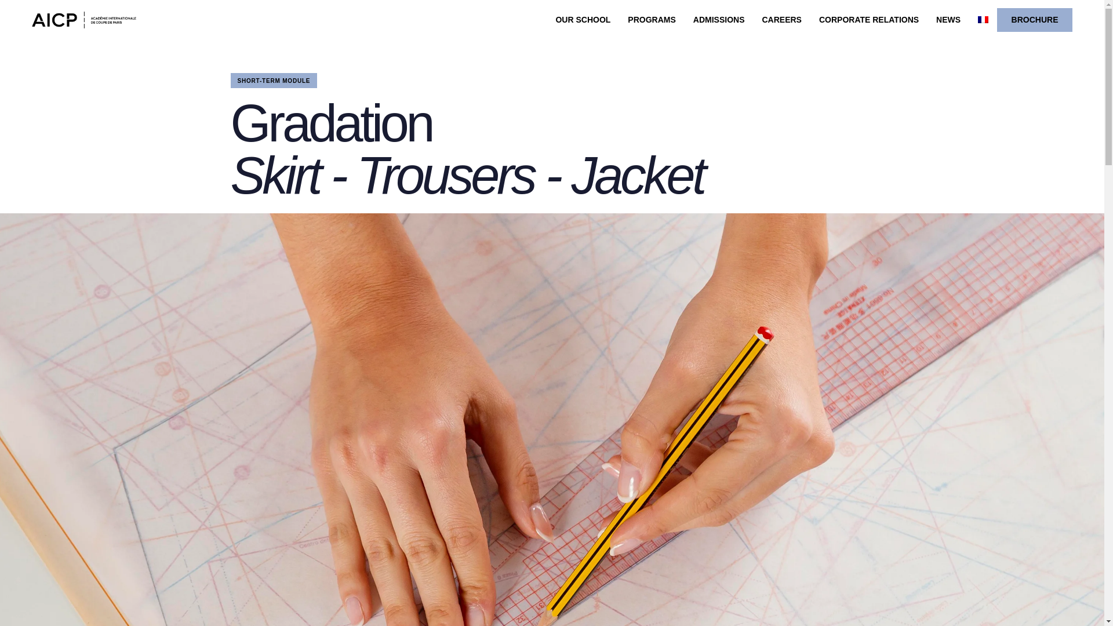 Image resolution: width=1113 pixels, height=626 pixels. Describe the element at coordinates (719, 20) in the screenshot. I see `ADMISSIONS` at that location.